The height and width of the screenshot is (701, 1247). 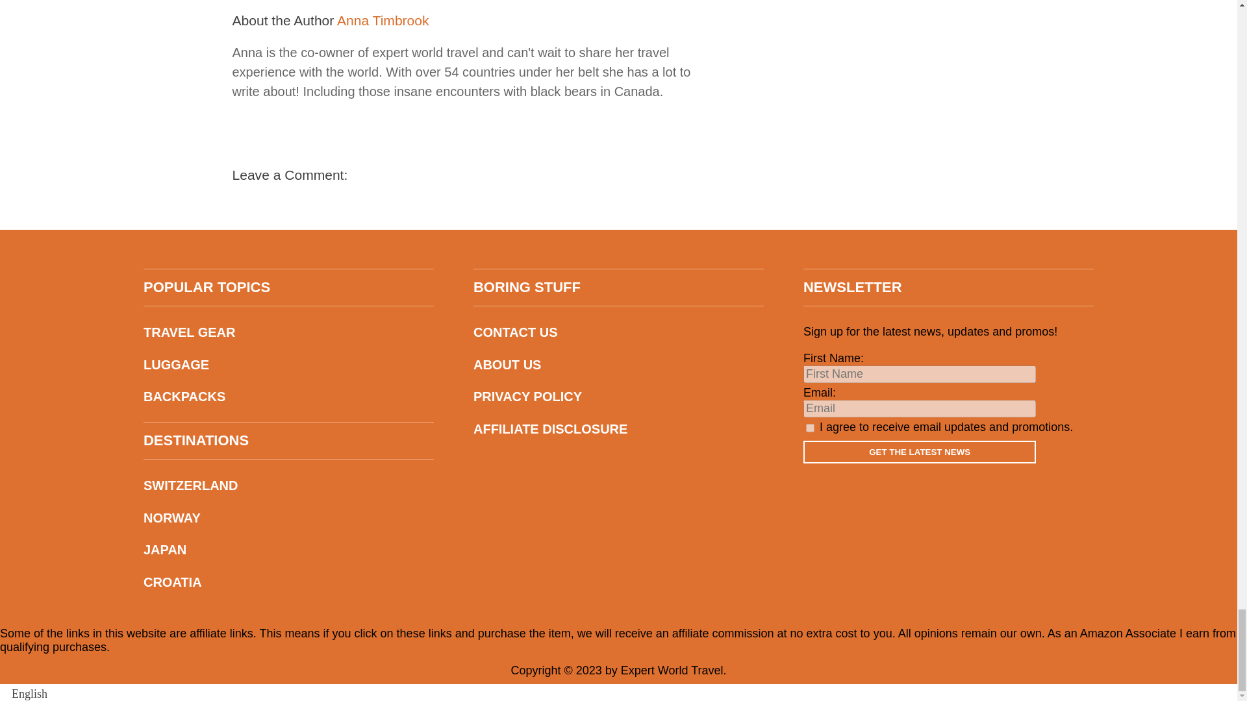 I want to click on 1, so click(x=809, y=428).